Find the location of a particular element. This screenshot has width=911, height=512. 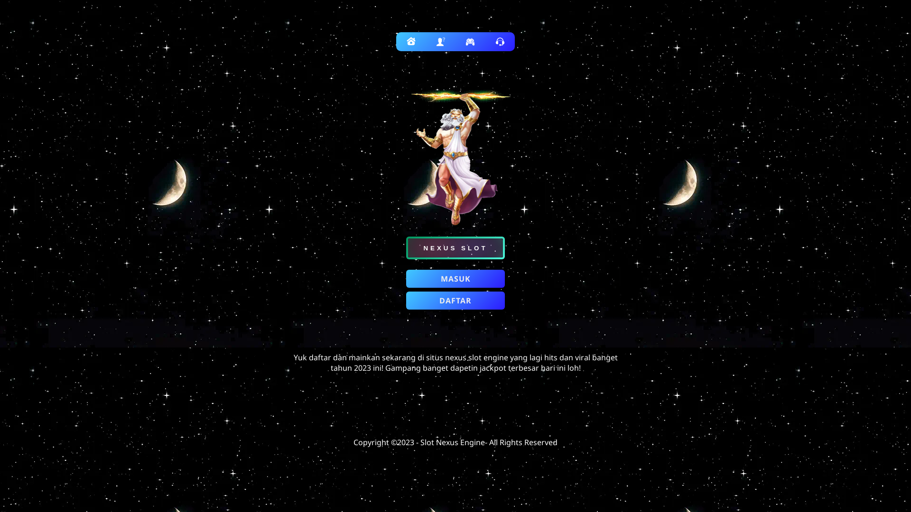

DAFTAR is located at coordinates (455, 301).